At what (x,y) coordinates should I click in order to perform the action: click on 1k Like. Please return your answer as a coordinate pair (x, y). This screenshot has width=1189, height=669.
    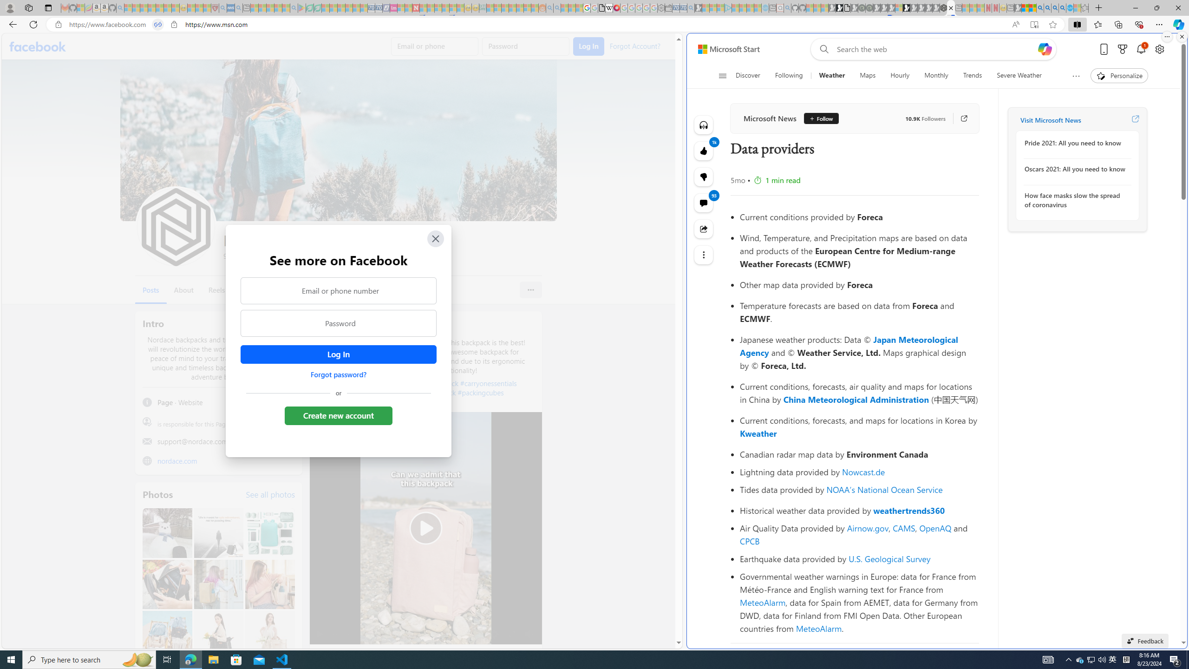
    Looking at the image, I should click on (704, 151).